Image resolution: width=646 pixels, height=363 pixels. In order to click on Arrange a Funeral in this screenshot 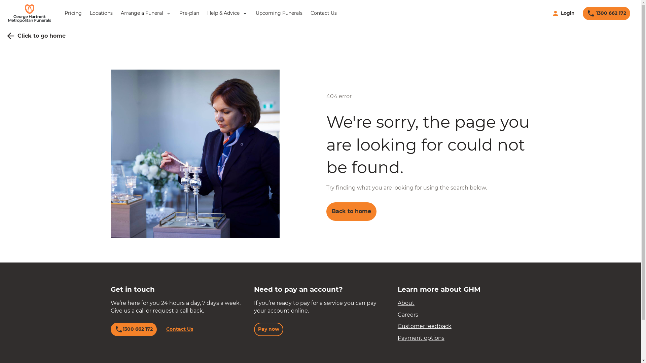, I will do `click(146, 13)`.